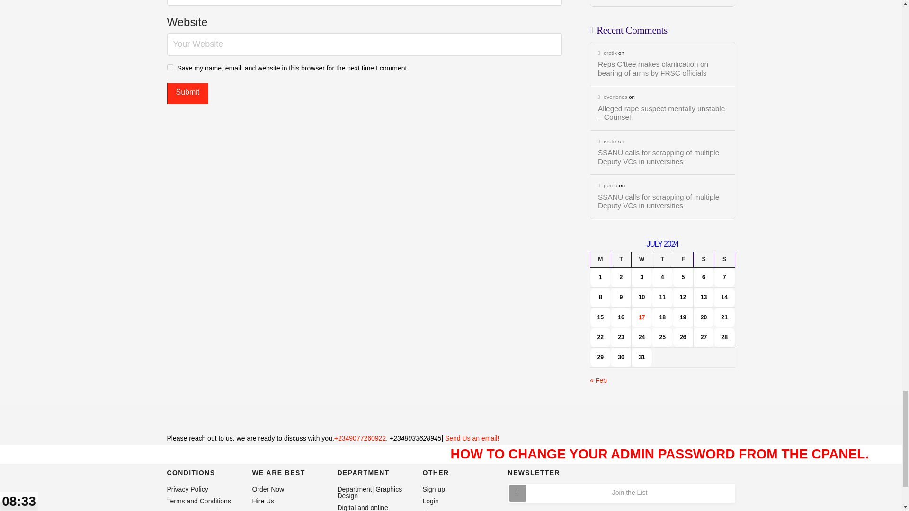  Describe the element at coordinates (724, 259) in the screenshot. I see `Sunday` at that location.